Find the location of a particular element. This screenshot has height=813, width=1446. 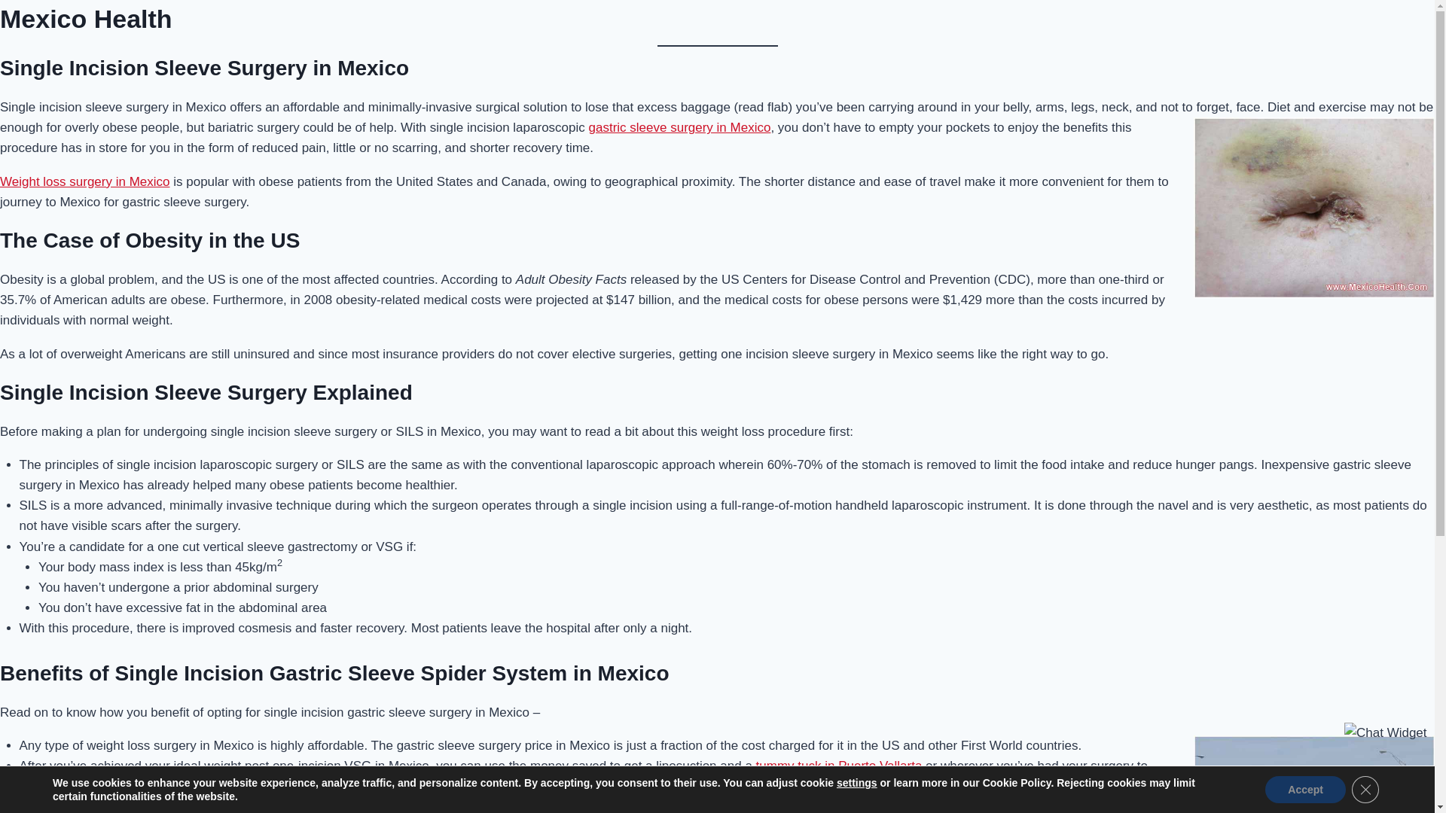

gastric sleeve surgery in Mexico is located at coordinates (679, 127).